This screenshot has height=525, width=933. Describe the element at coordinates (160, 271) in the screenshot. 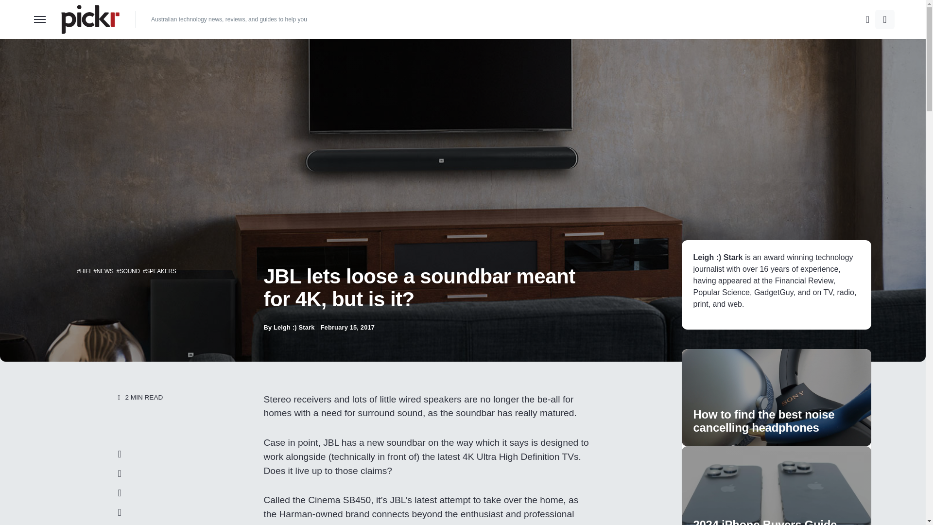

I see `SPEAKERS` at that location.